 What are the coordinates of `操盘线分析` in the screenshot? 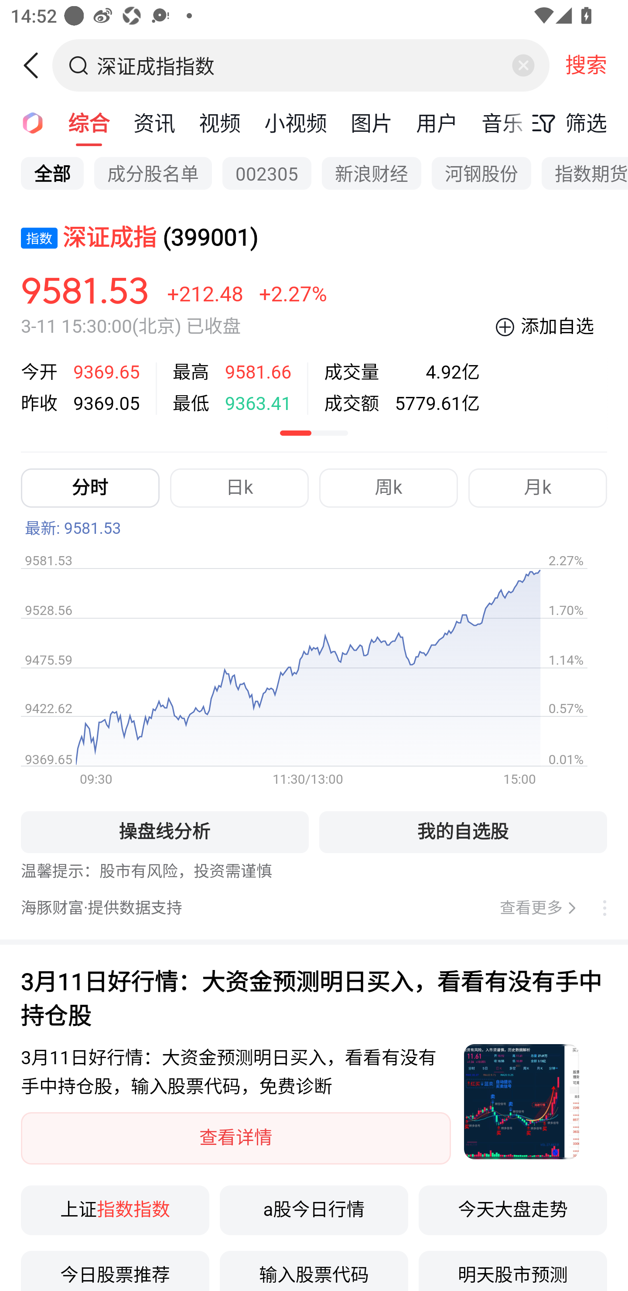 It's located at (165, 832).